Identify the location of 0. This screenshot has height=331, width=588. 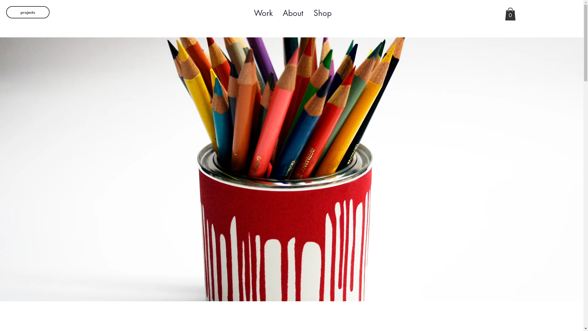
(510, 14).